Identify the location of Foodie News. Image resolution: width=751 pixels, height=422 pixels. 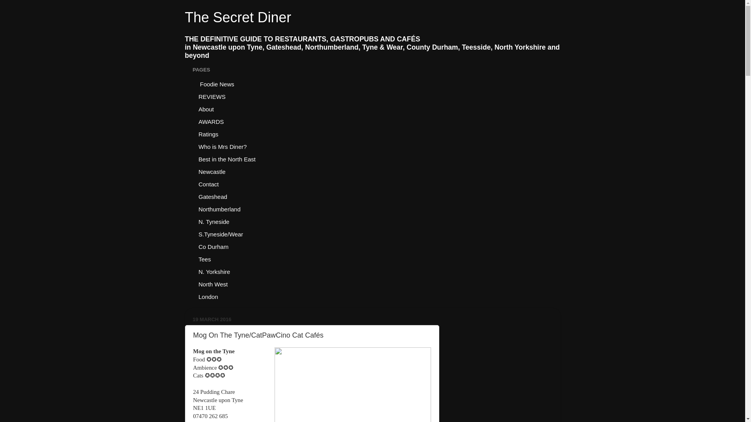
(216, 84).